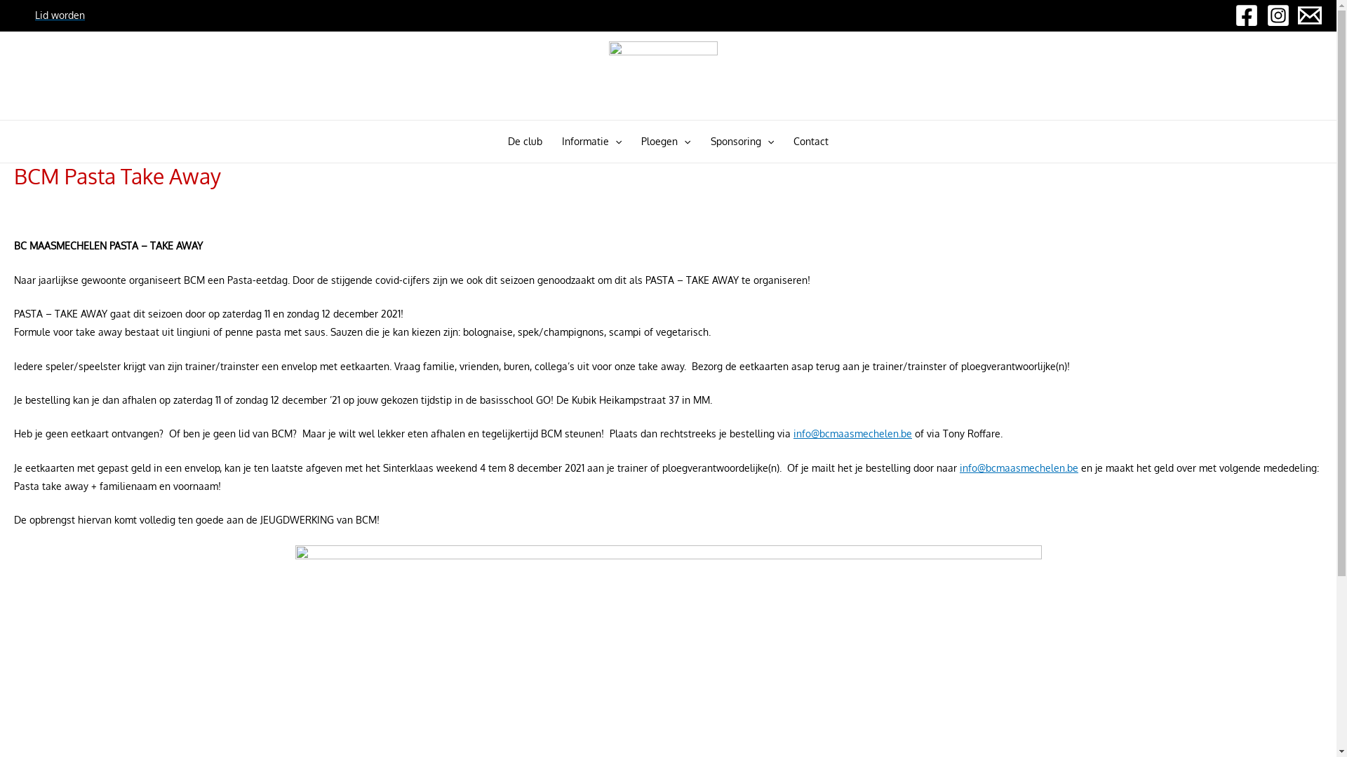 This screenshot has width=1347, height=757. What do you see at coordinates (60, 15) in the screenshot?
I see `Lid worden` at bounding box center [60, 15].